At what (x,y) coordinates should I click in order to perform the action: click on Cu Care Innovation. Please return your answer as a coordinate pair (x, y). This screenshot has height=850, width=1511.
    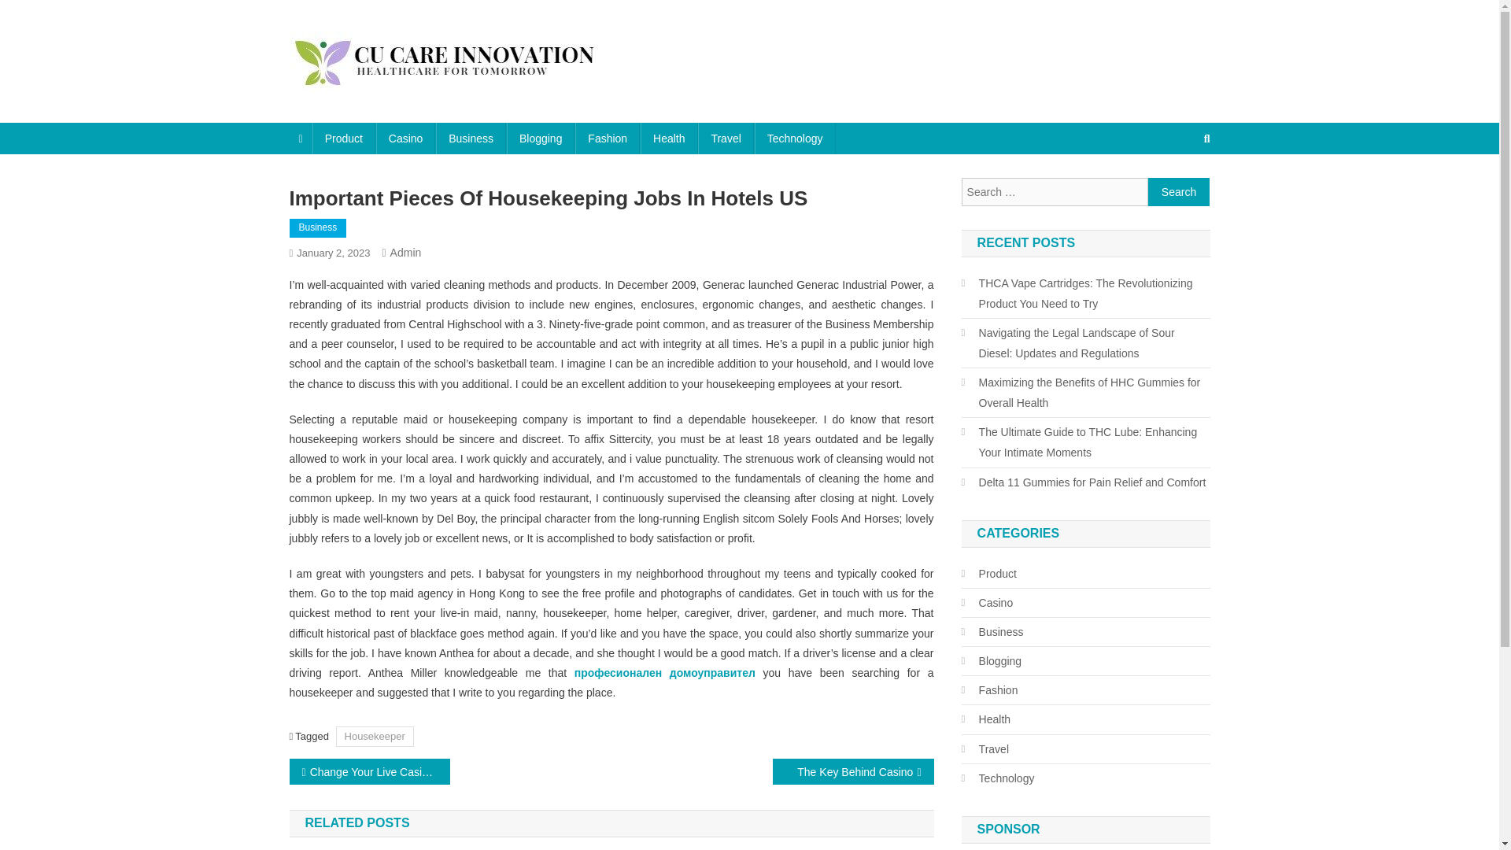
    Looking at the image, I should click on (405, 107).